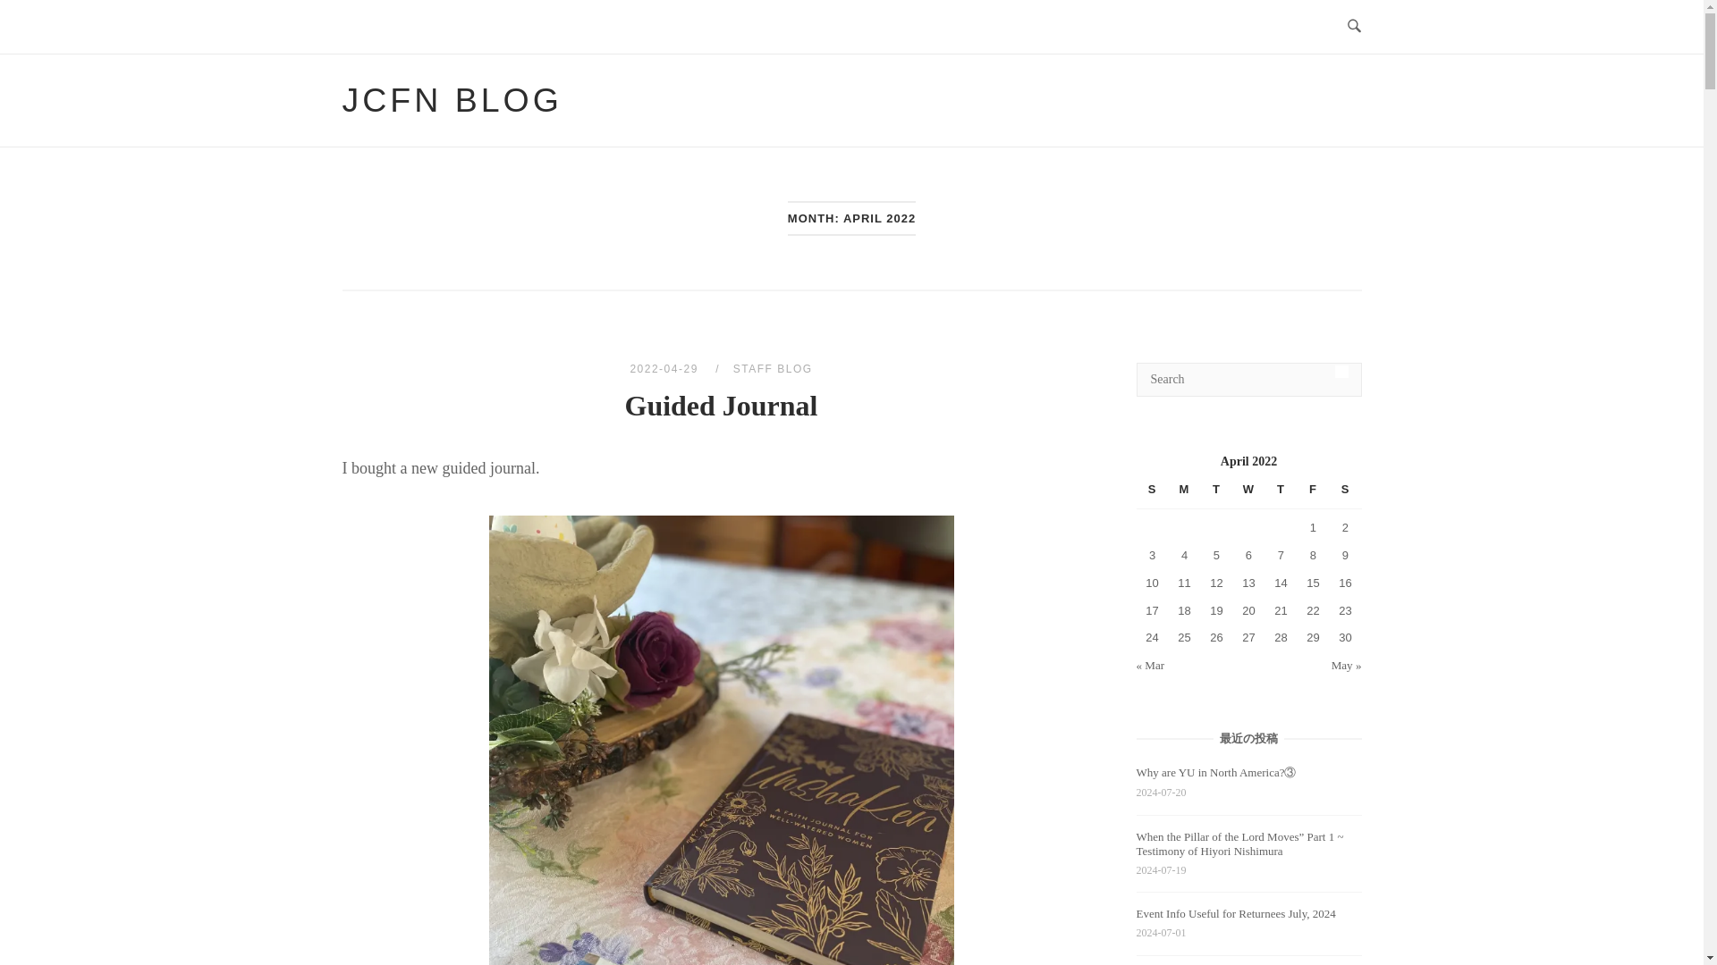 Image resolution: width=1717 pixels, height=965 pixels. What do you see at coordinates (721, 406) in the screenshot?
I see `Guided Journal` at bounding box center [721, 406].